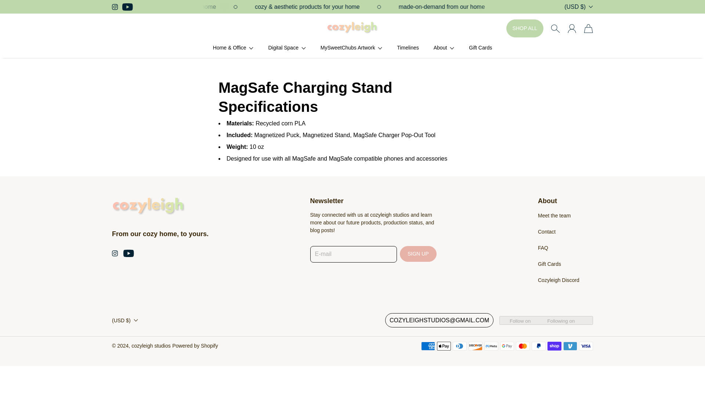 The image size is (705, 396). I want to click on Diners Club, so click(460, 346).